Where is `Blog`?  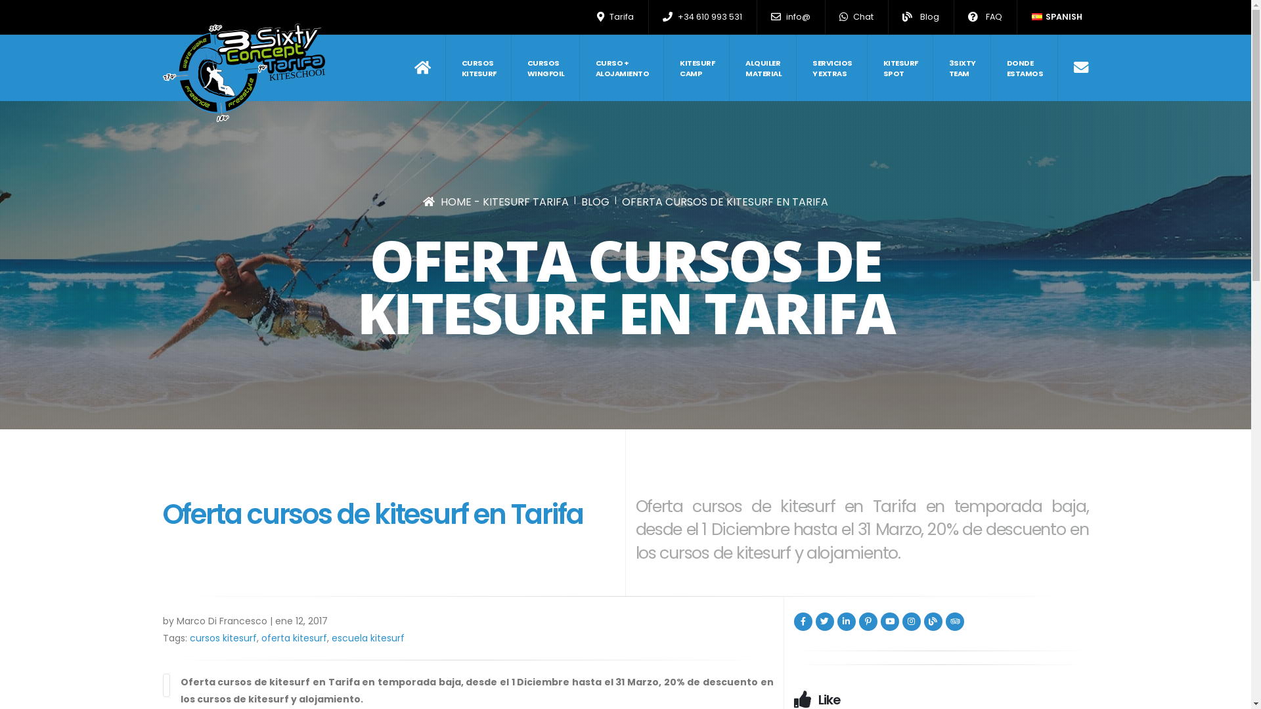 Blog is located at coordinates (921, 17).